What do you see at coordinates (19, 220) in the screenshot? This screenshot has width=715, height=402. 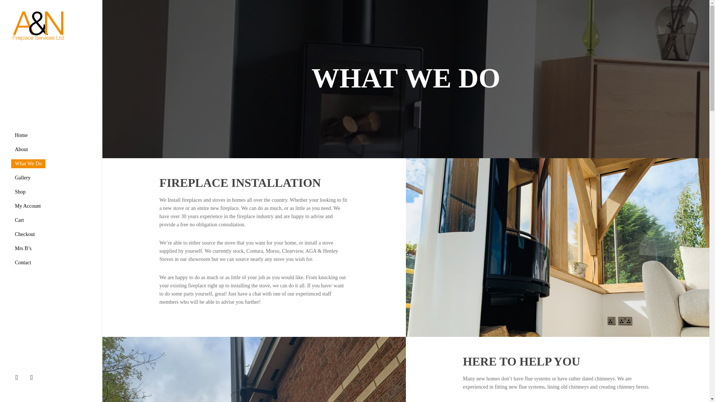 I see `Cart` at bounding box center [19, 220].